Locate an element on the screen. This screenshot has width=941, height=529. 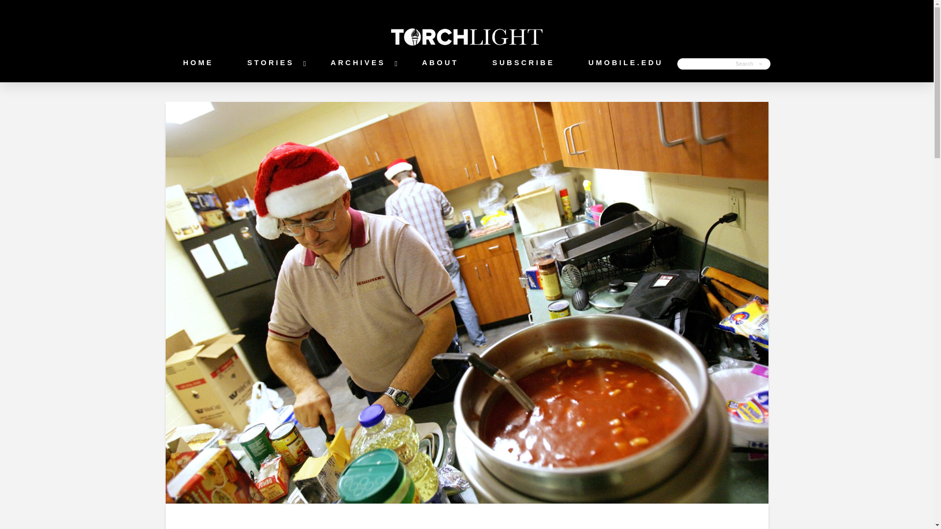
ABOUT is located at coordinates (438, 64).